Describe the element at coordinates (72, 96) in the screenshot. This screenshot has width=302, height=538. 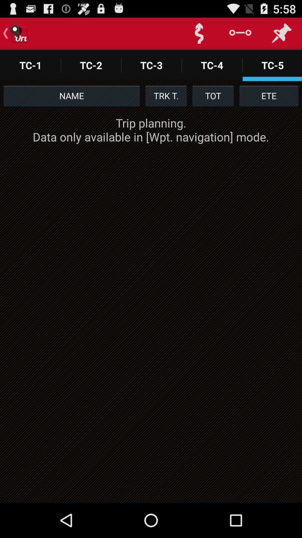
I see `click name button` at that location.